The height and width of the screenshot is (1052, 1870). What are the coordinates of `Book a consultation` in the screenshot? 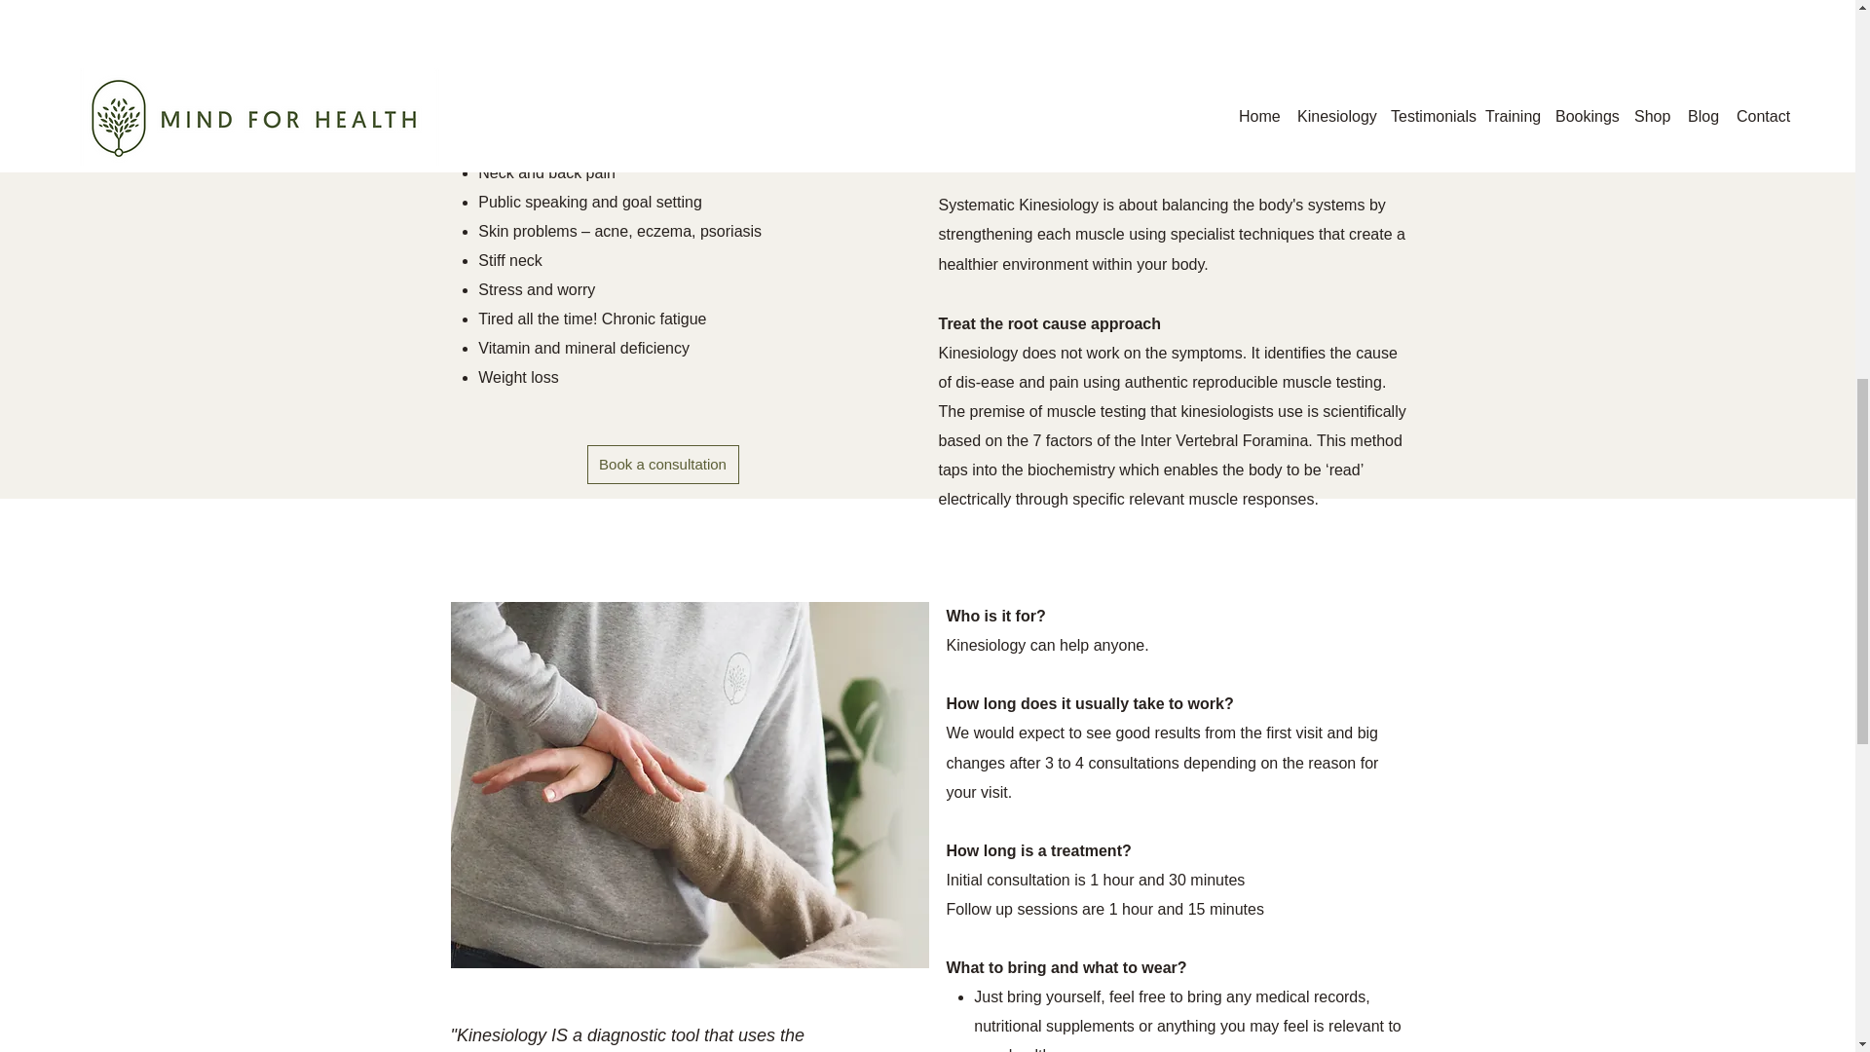 It's located at (662, 464).